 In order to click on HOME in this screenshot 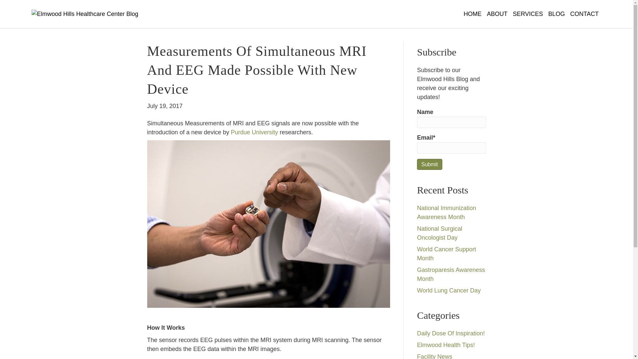, I will do `click(473, 14)`.